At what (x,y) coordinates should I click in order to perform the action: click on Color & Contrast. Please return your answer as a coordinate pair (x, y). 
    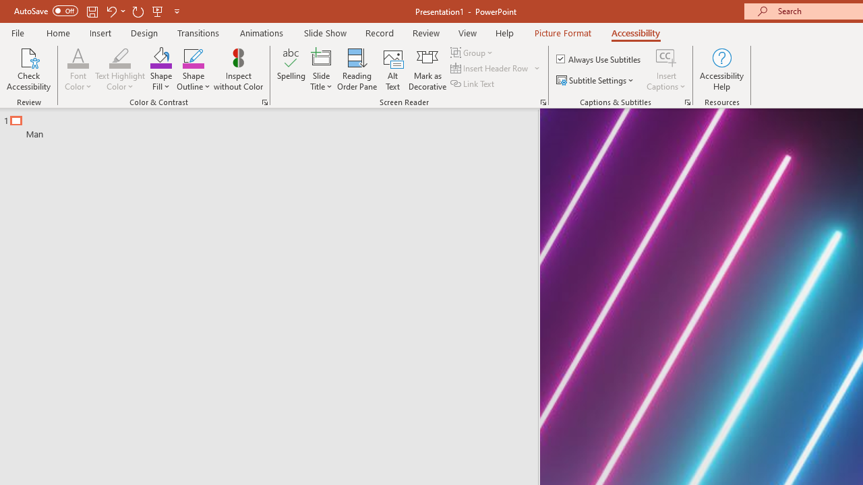
    Looking at the image, I should click on (264, 102).